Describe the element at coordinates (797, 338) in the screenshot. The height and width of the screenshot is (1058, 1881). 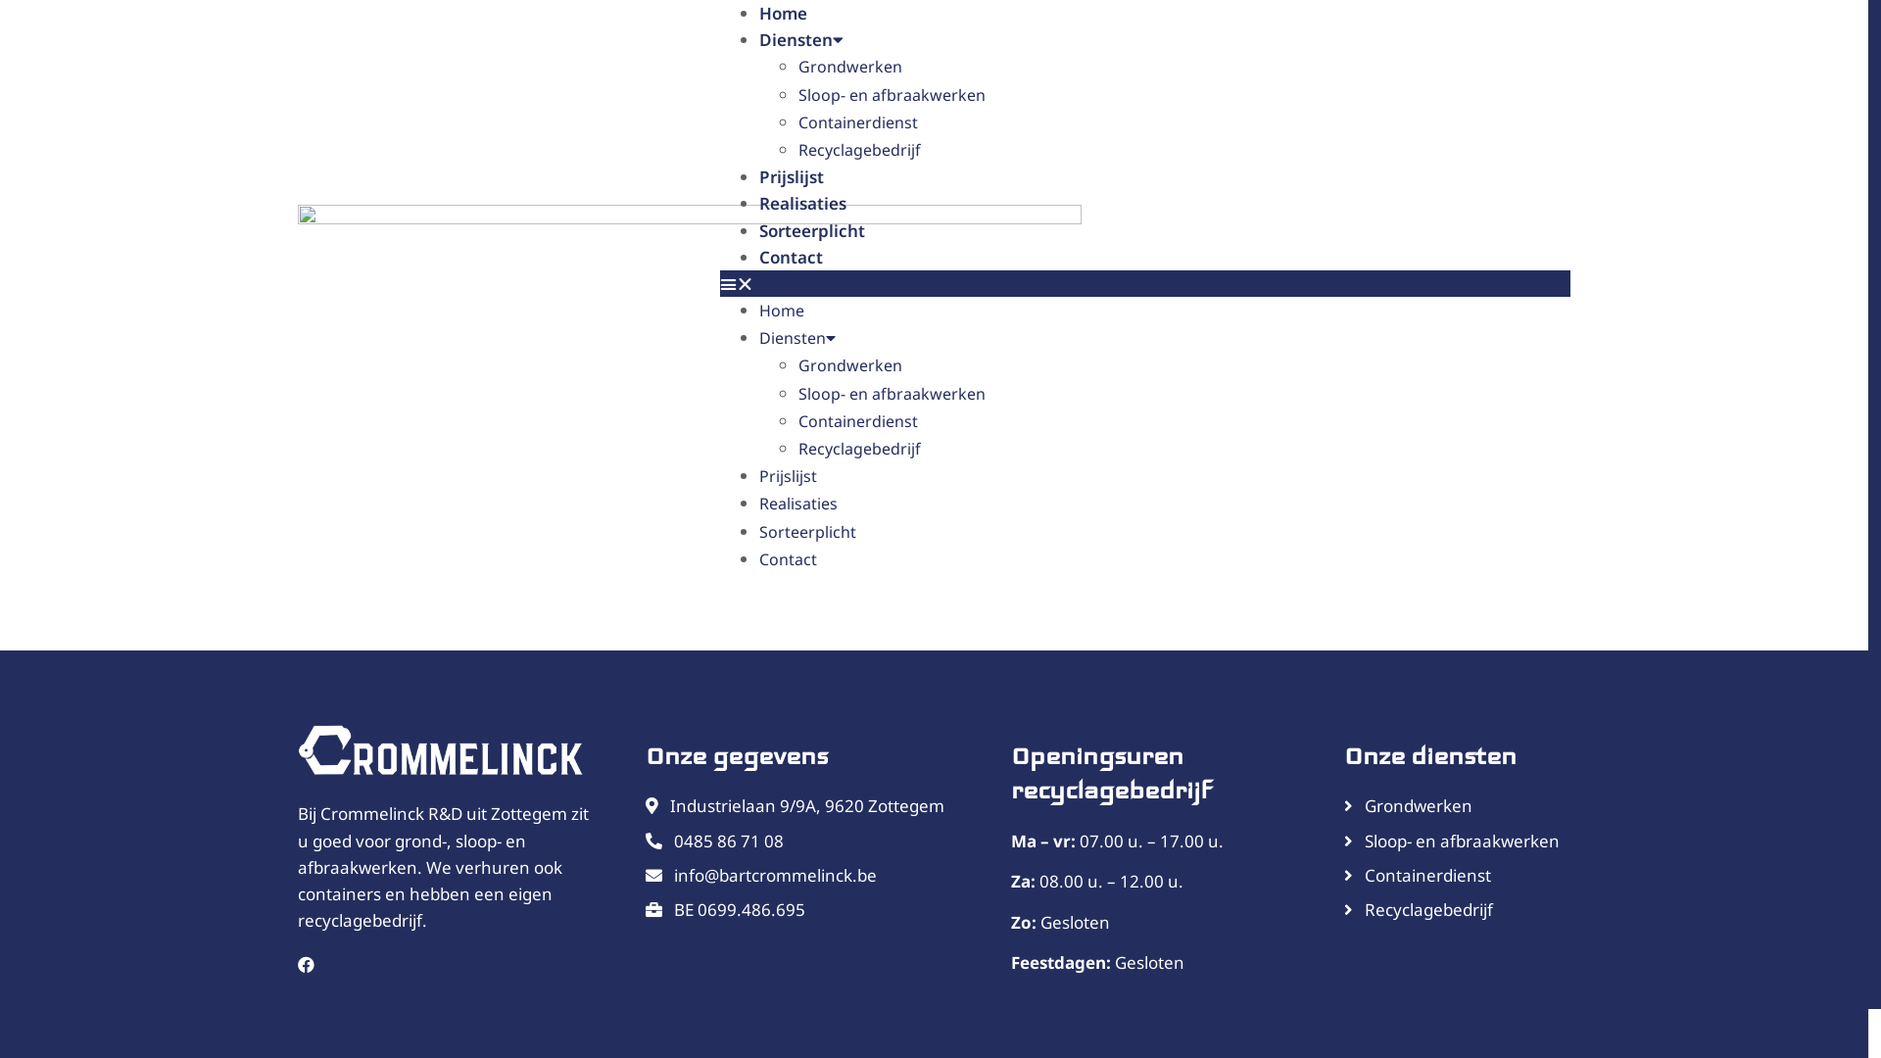
I see `Diensten` at that location.